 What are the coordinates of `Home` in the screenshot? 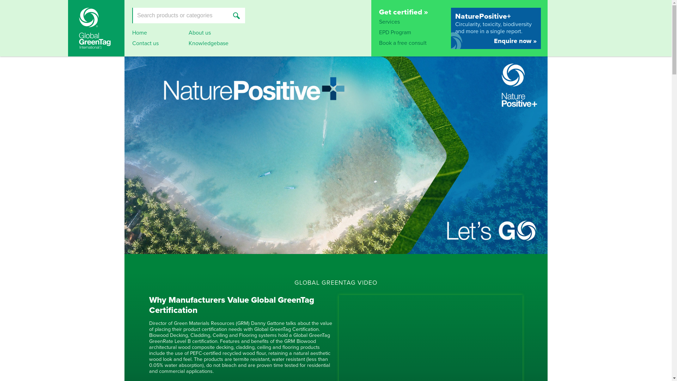 It's located at (139, 32).